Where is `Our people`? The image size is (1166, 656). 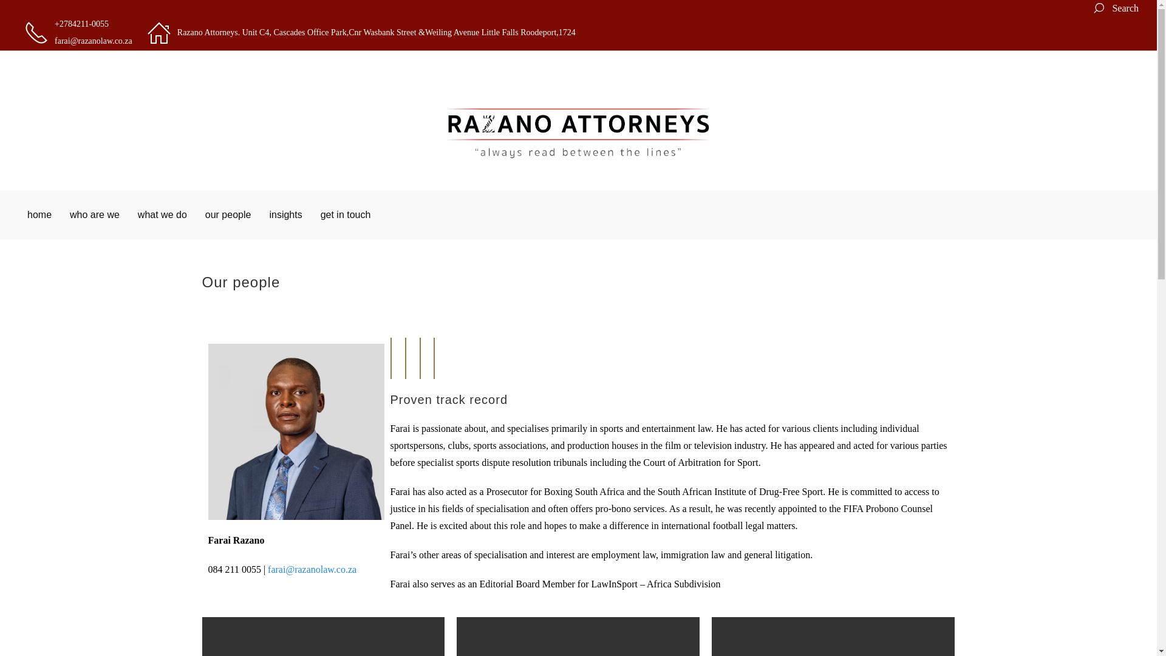 Our people is located at coordinates (578, 289).